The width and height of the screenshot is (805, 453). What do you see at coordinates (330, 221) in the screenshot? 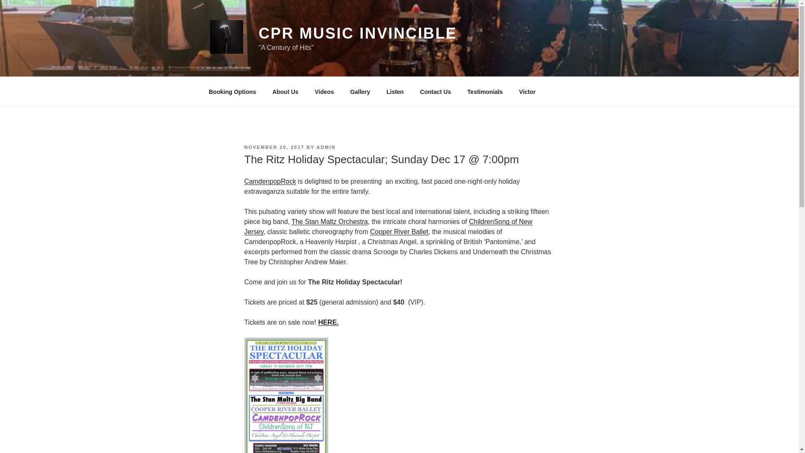
I see `The Stan Maltz Orchestra` at bounding box center [330, 221].